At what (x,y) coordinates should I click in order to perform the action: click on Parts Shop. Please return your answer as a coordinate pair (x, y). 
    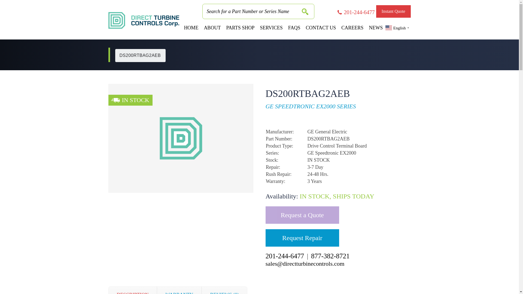
    Looking at the image, I should click on (240, 28).